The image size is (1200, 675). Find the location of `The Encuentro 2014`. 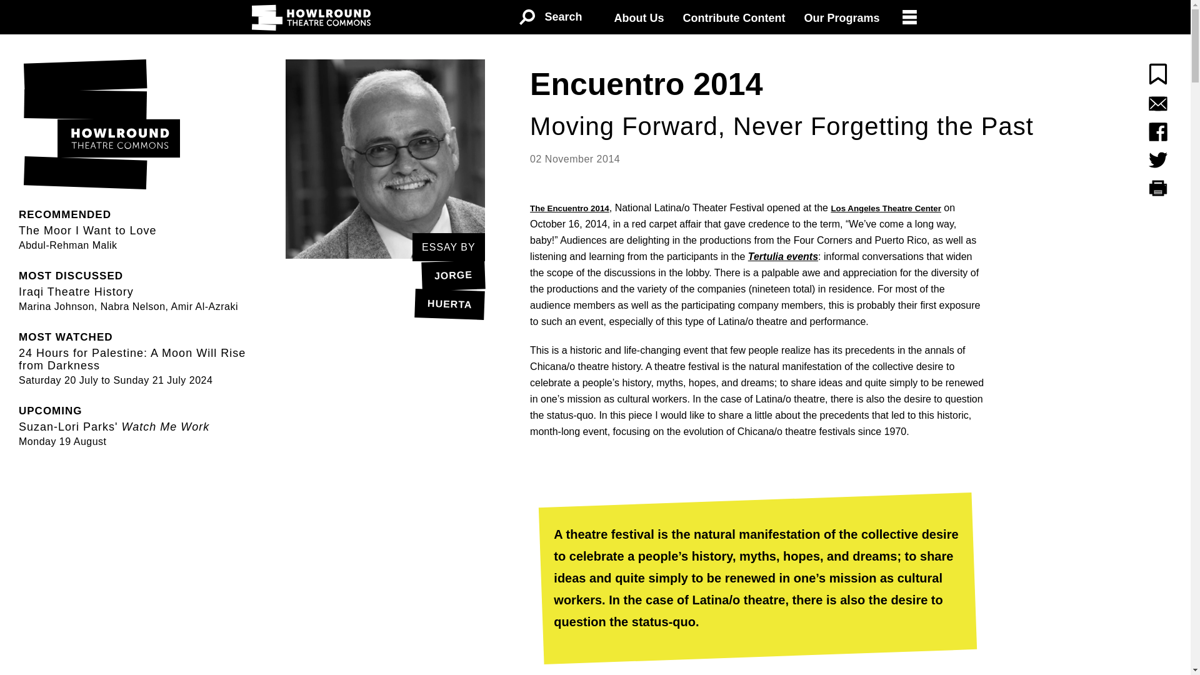

The Encuentro 2014 is located at coordinates (550, 17).